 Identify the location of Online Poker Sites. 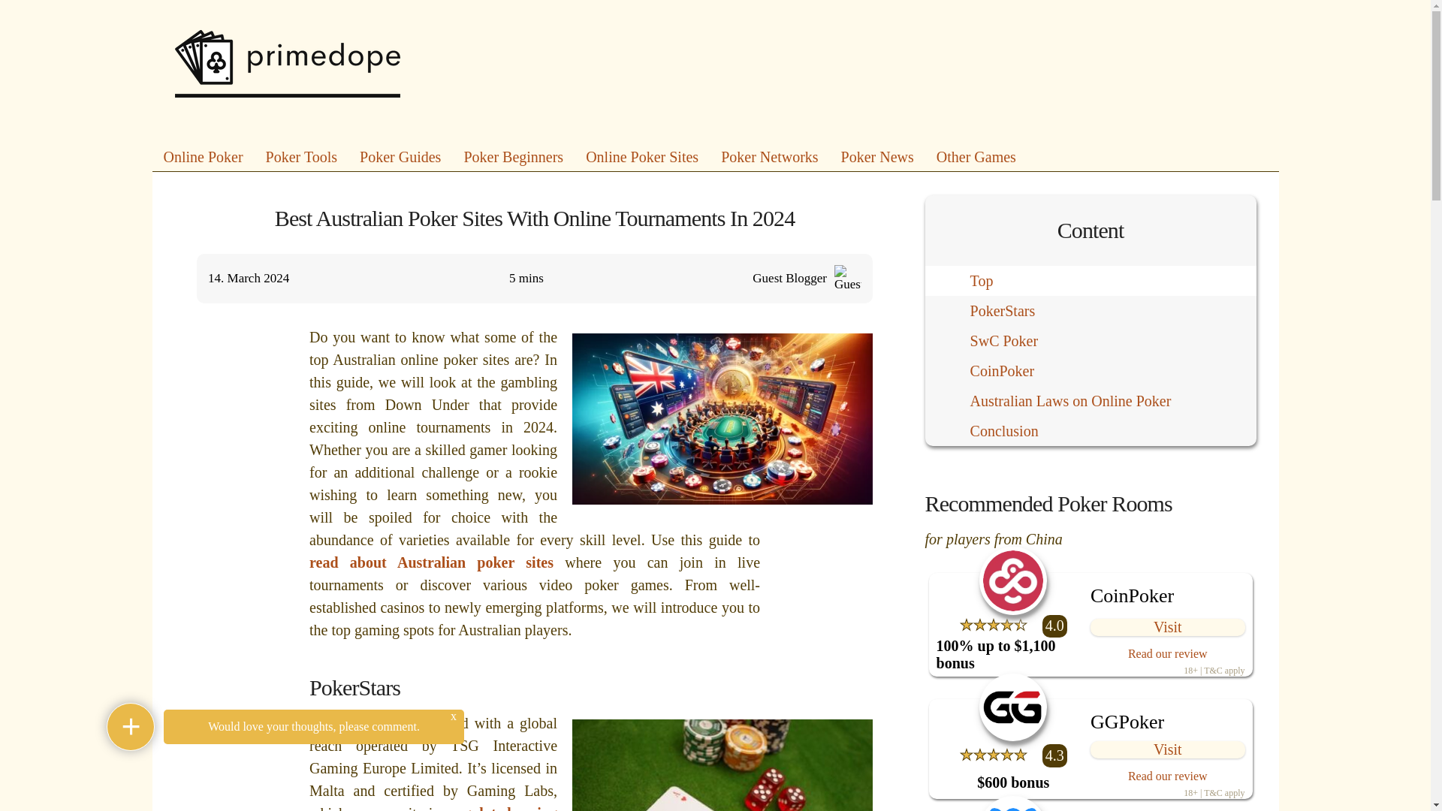
(641, 156).